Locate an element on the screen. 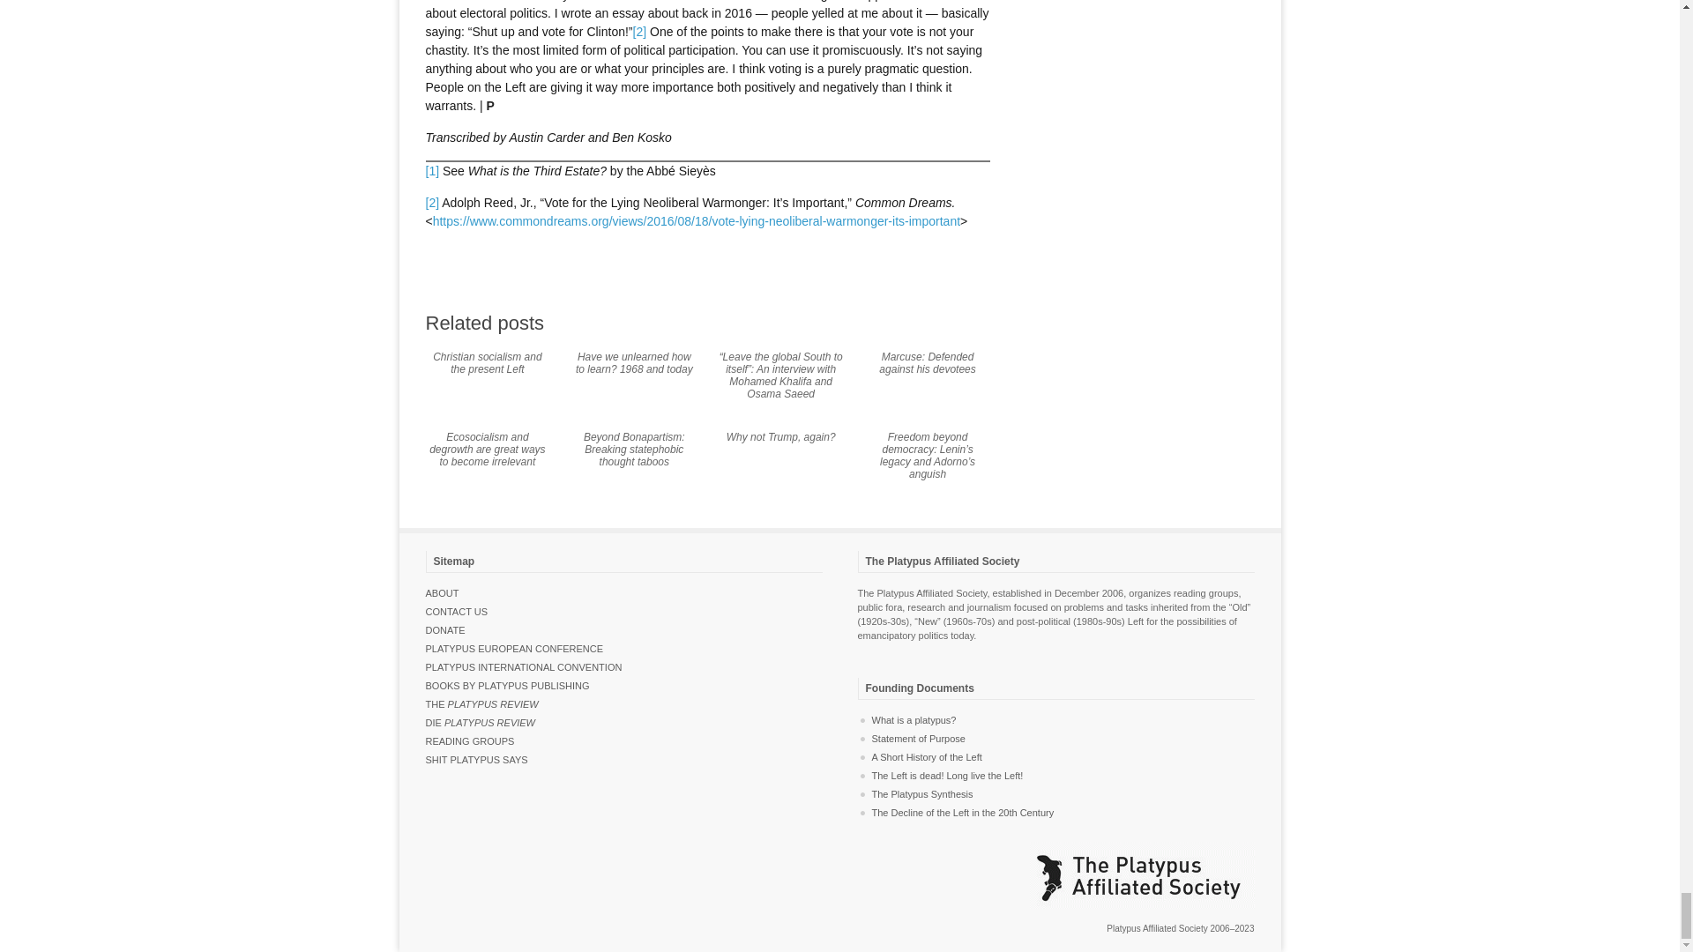 This screenshot has width=1693, height=952. Why not Trump, again? is located at coordinates (781, 437).